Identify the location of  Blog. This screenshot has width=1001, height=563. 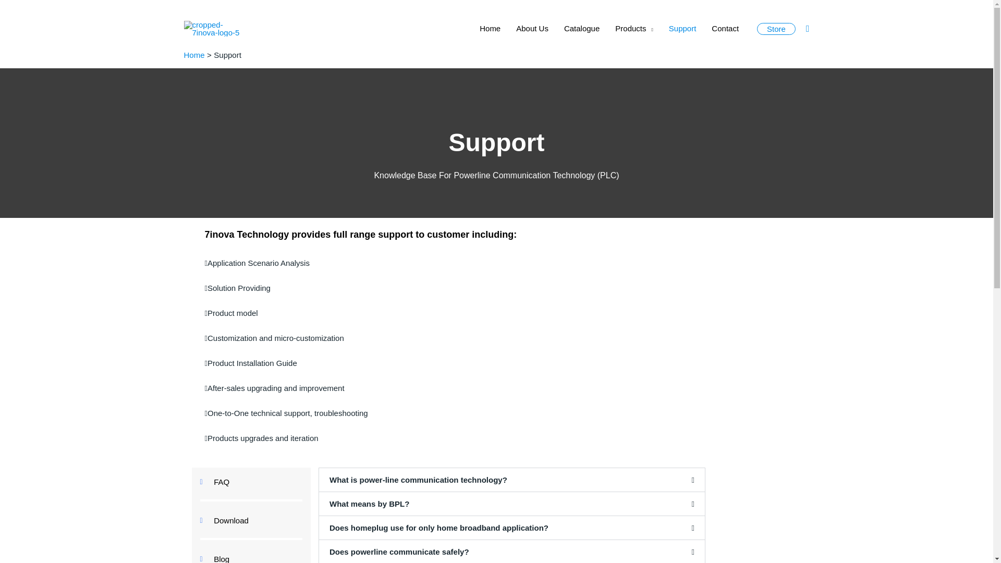
(251, 558).